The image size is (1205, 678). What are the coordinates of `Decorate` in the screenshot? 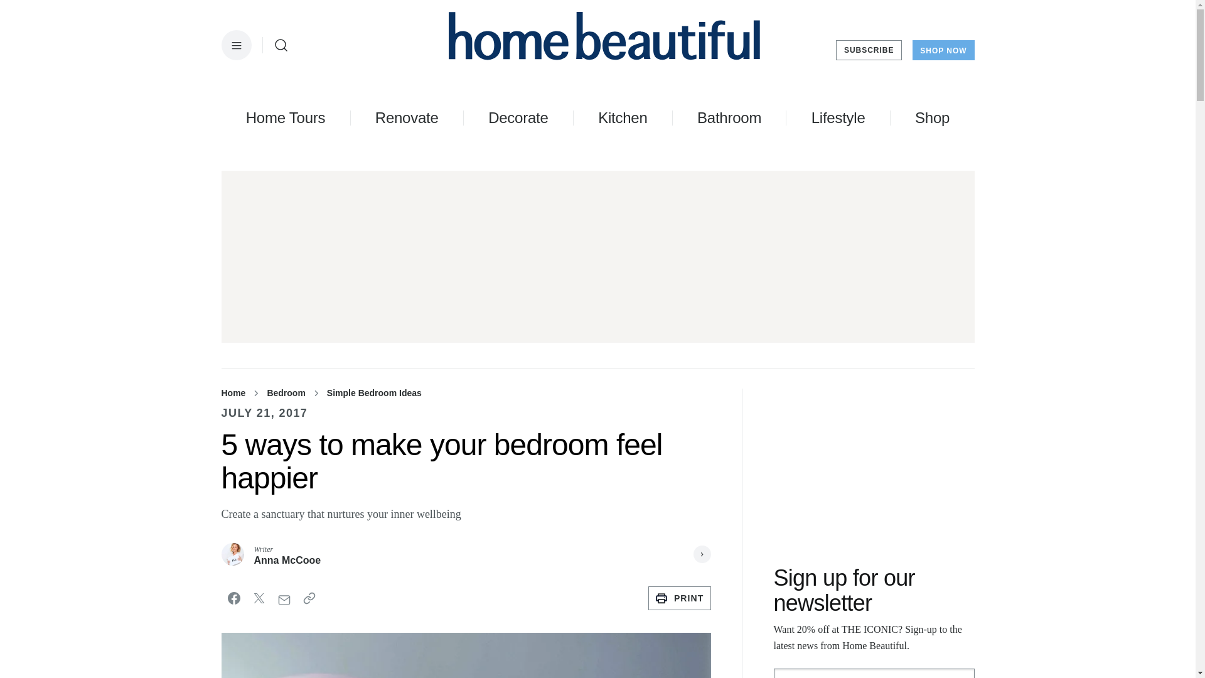 It's located at (518, 117).